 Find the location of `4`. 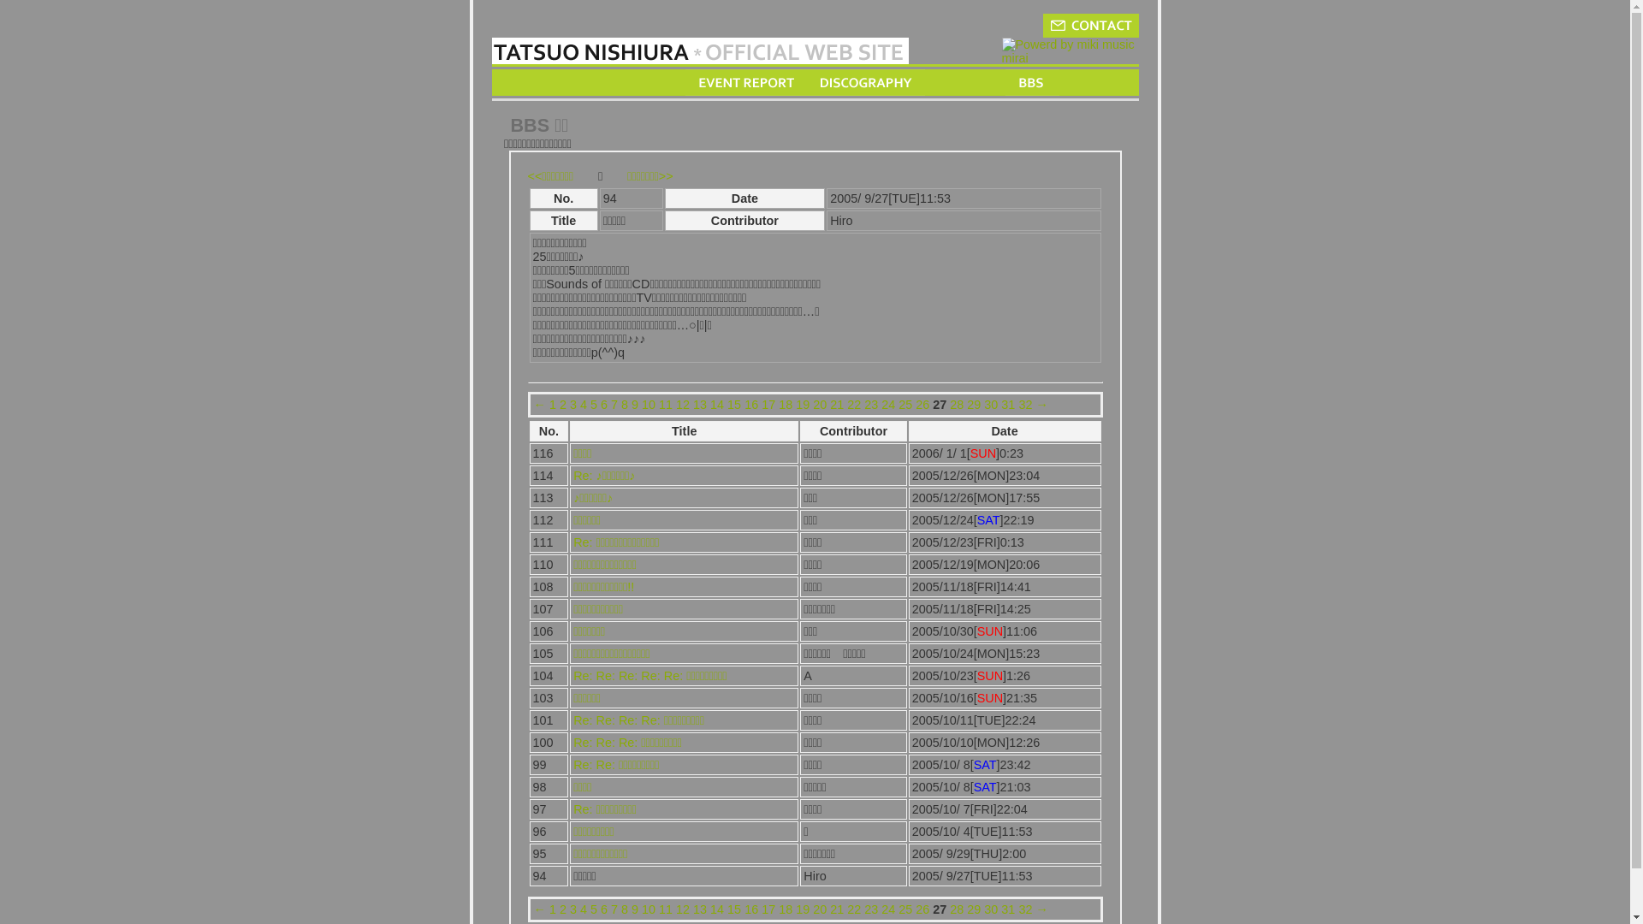

4 is located at coordinates (584, 909).